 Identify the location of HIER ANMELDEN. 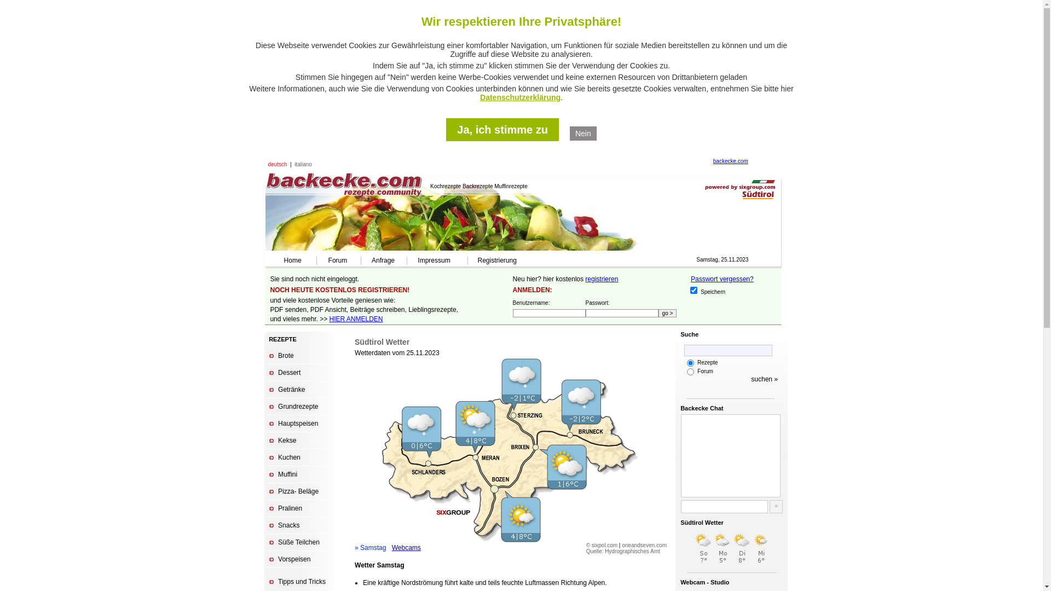
(356, 319).